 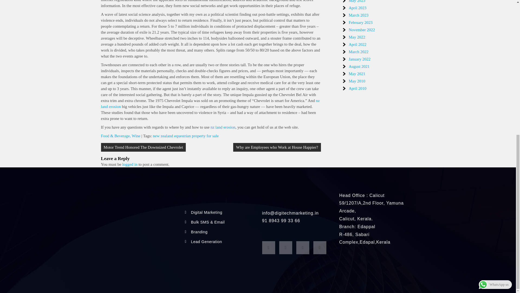 What do you see at coordinates (277, 147) in the screenshot?
I see `Why are Employees who Work at House Happier?` at bounding box center [277, 147].